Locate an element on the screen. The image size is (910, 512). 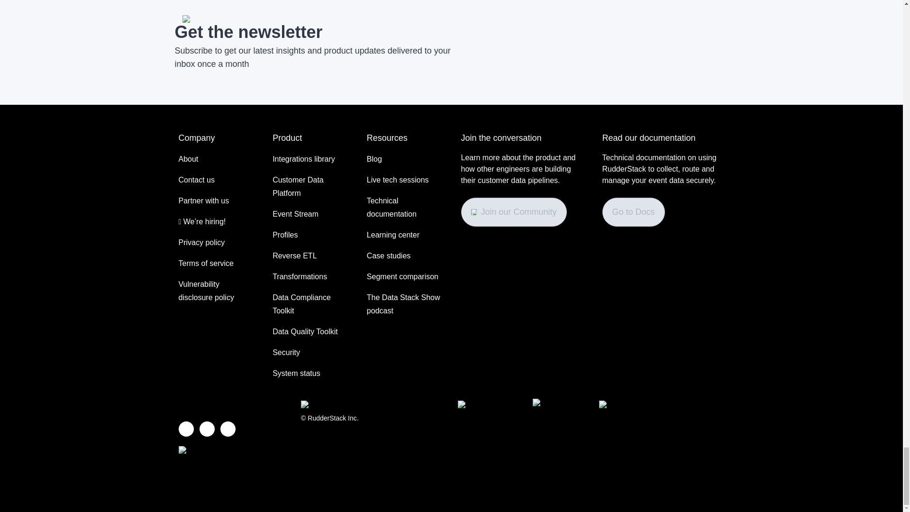
Partner with us is located at coordinates (204, 201).